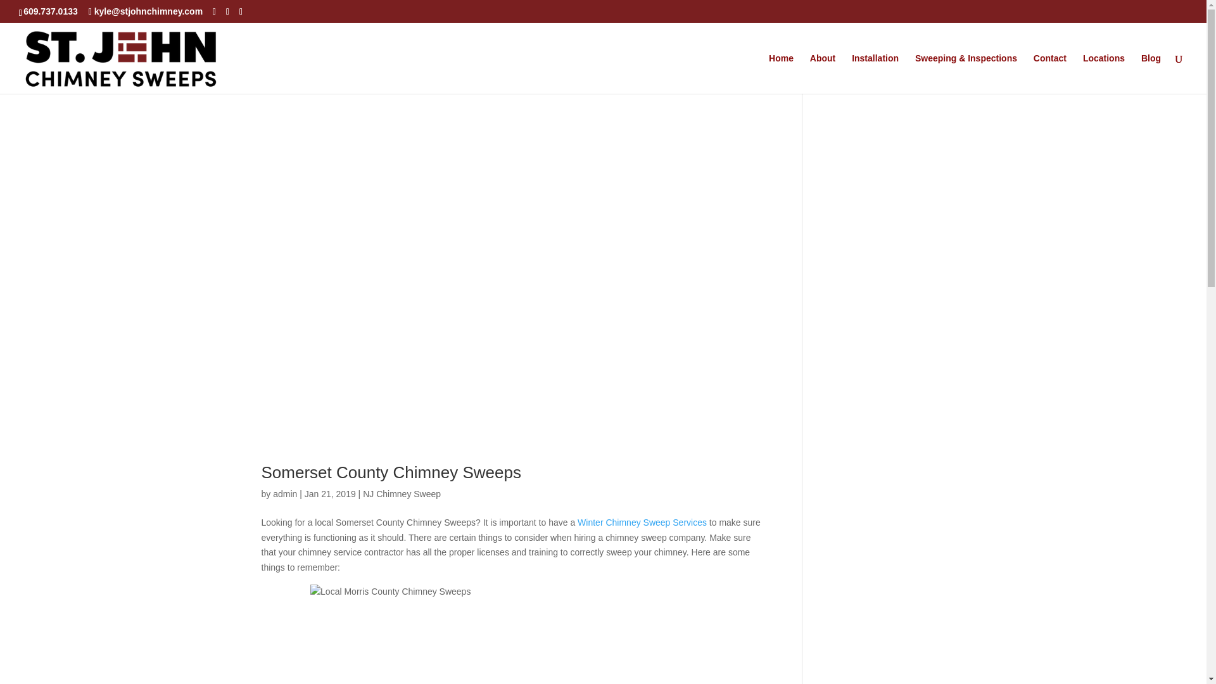  Describe the element at coordinates (402, 494) in the screenshot. I see `NJ Chimney Sweep` at that location.